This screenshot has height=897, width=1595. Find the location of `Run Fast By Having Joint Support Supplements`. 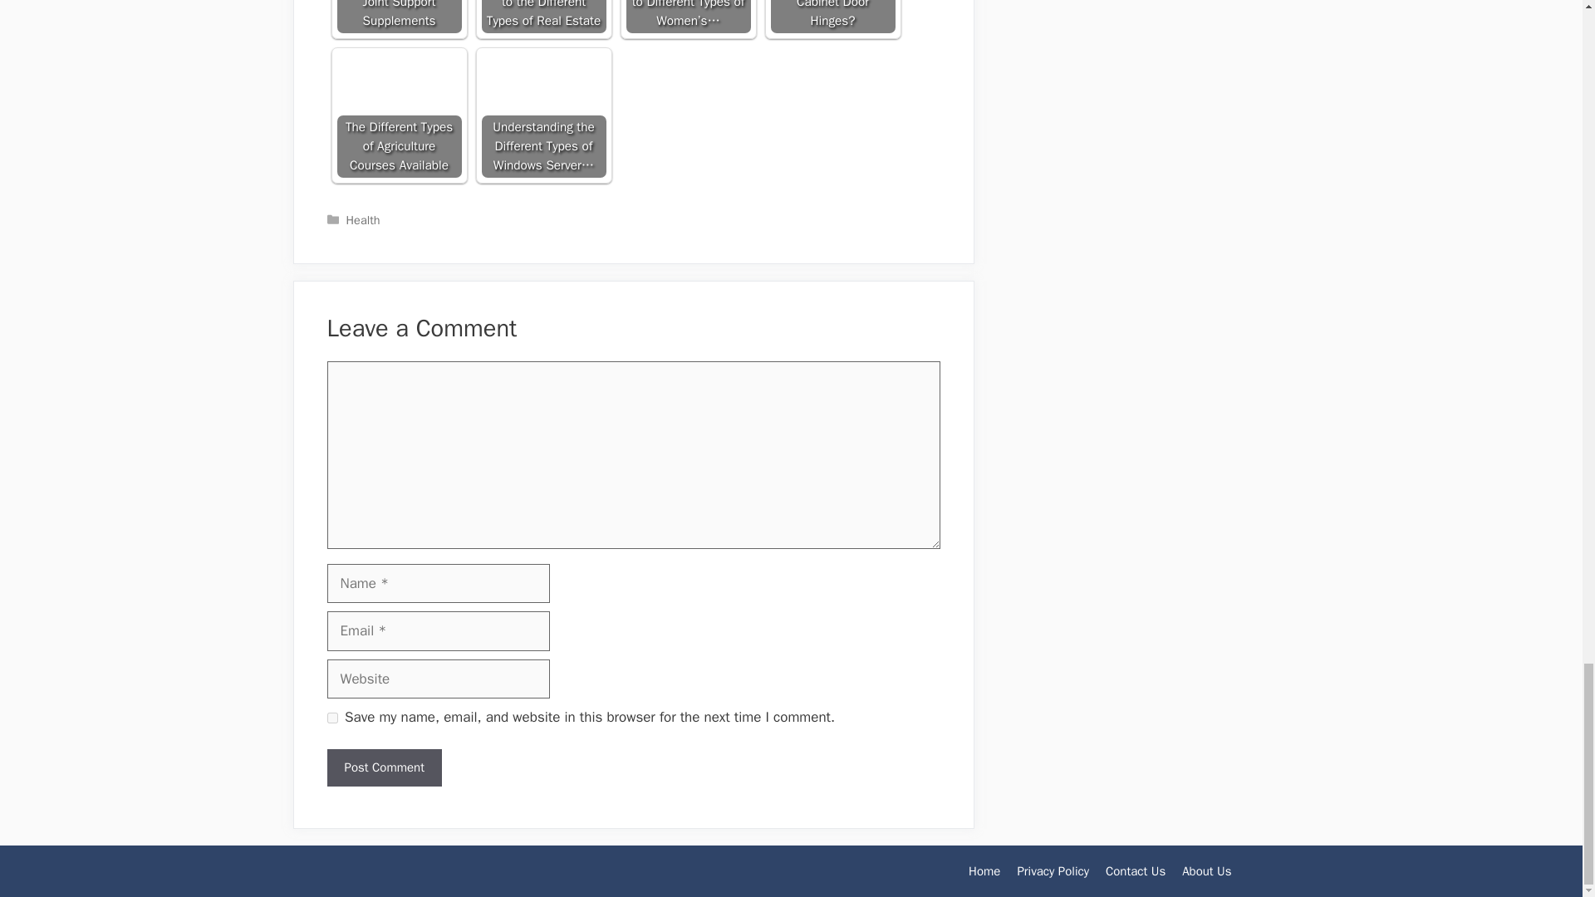

Run Fast By Having Joint Support Supplements is located at coordinates (399, 17).